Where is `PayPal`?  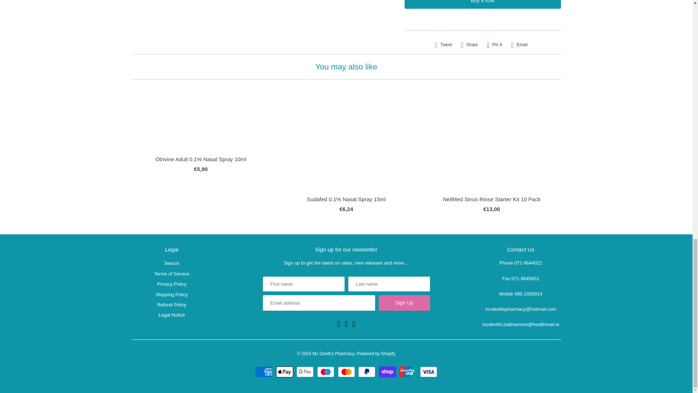 PayPal is located at coordinates (368, 372).